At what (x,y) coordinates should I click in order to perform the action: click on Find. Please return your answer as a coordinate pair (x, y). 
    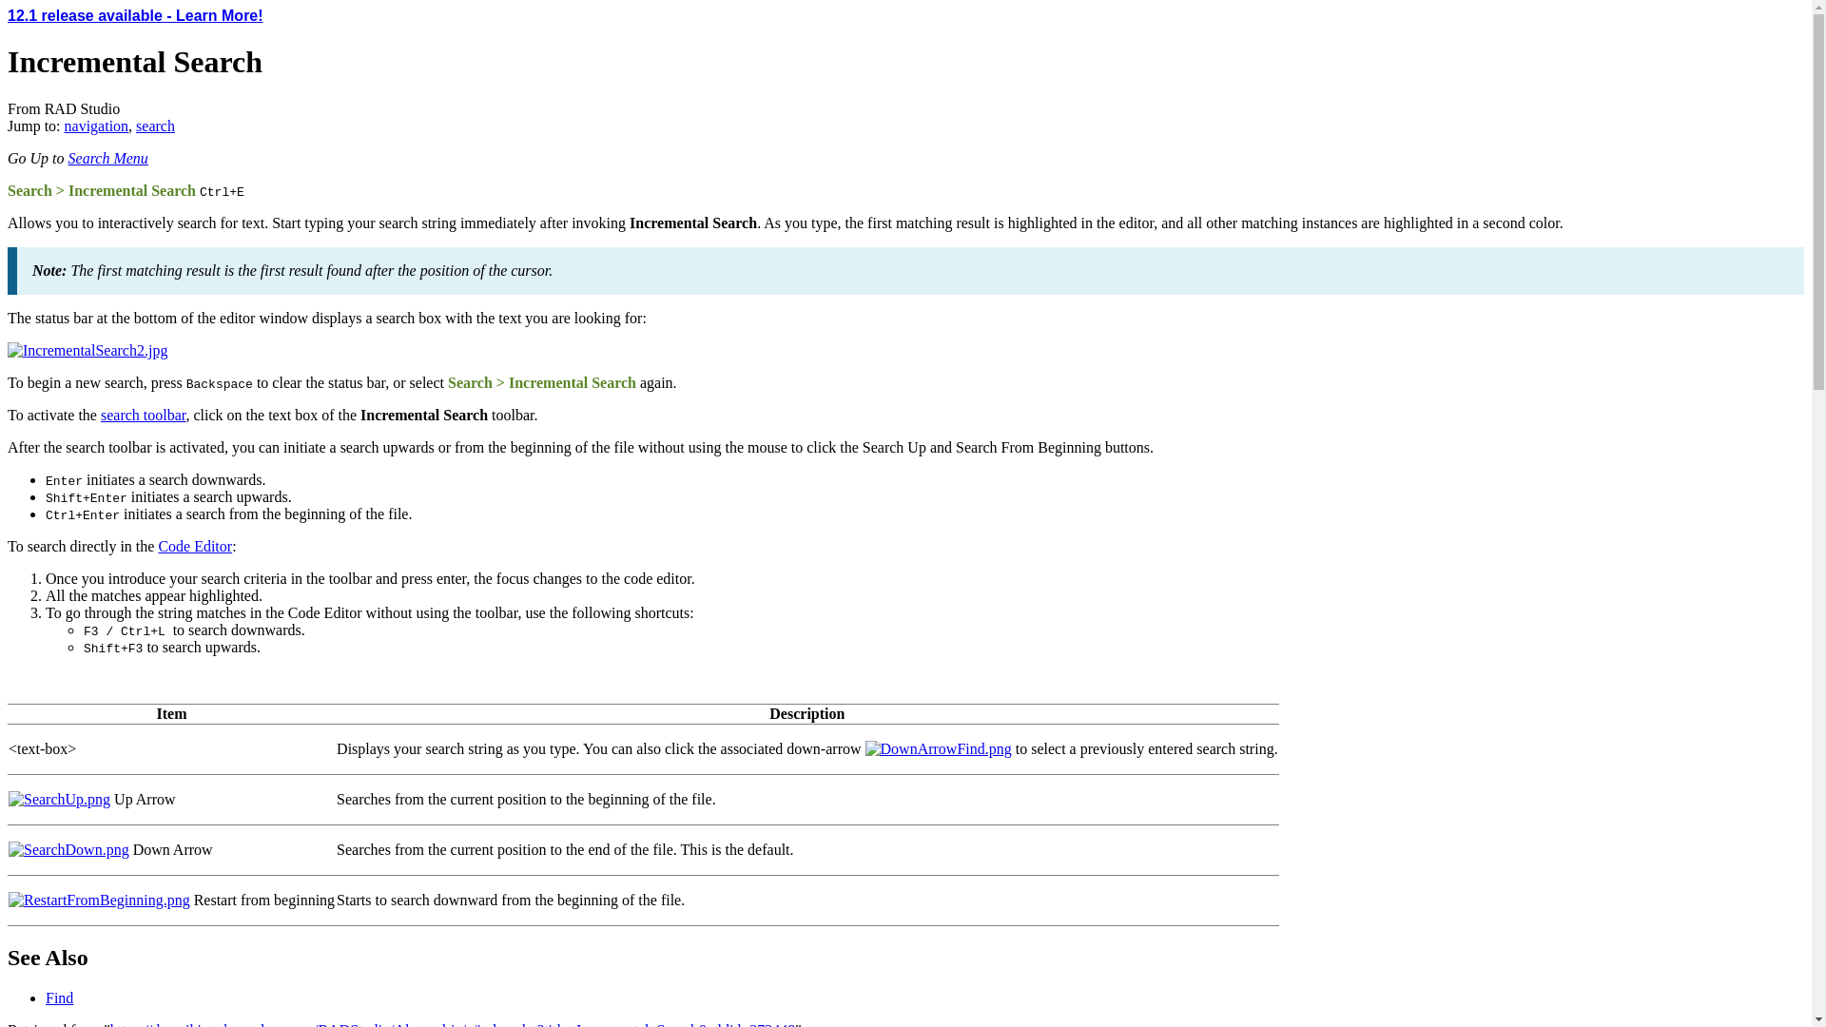
    Looking at the image, I should click on (59, 998).